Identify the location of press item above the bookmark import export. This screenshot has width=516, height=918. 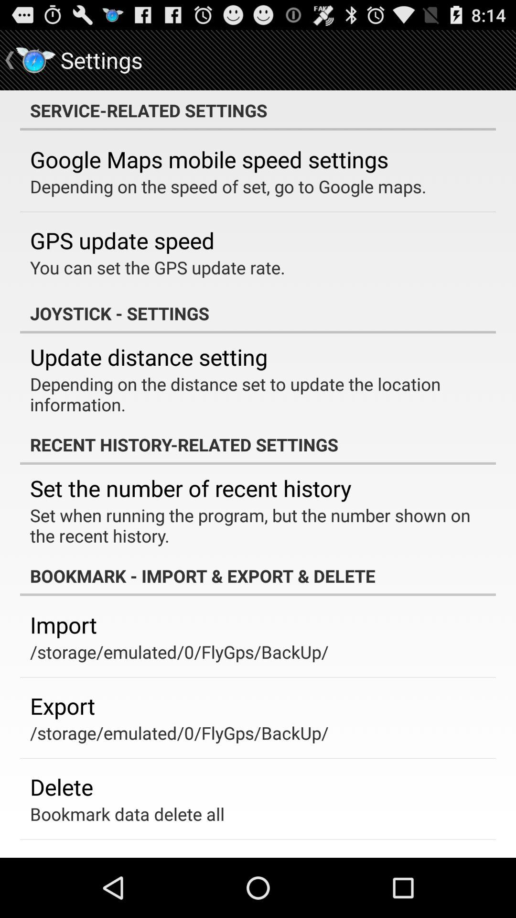
(251, 525).